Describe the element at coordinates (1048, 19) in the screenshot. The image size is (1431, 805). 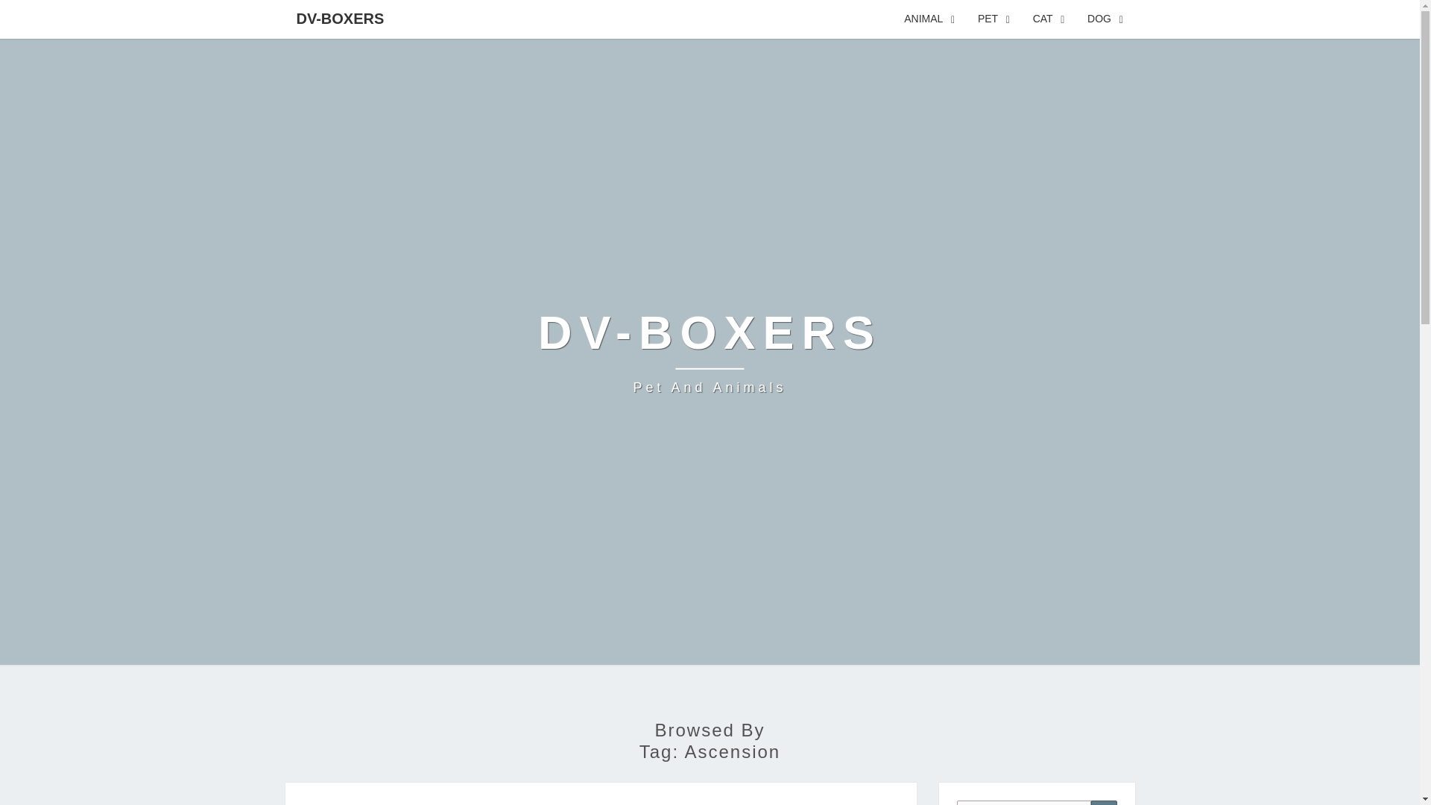
I see `PET` at that location.